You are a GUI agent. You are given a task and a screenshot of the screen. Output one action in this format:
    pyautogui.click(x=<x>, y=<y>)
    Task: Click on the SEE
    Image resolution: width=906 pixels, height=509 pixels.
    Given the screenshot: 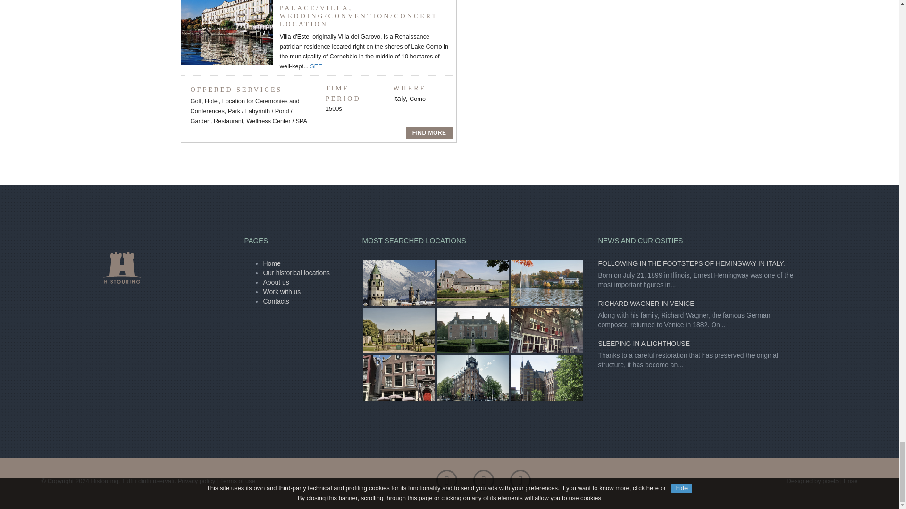 What is the action you would take?
    pyautogui.click(x=316, y=66)
    